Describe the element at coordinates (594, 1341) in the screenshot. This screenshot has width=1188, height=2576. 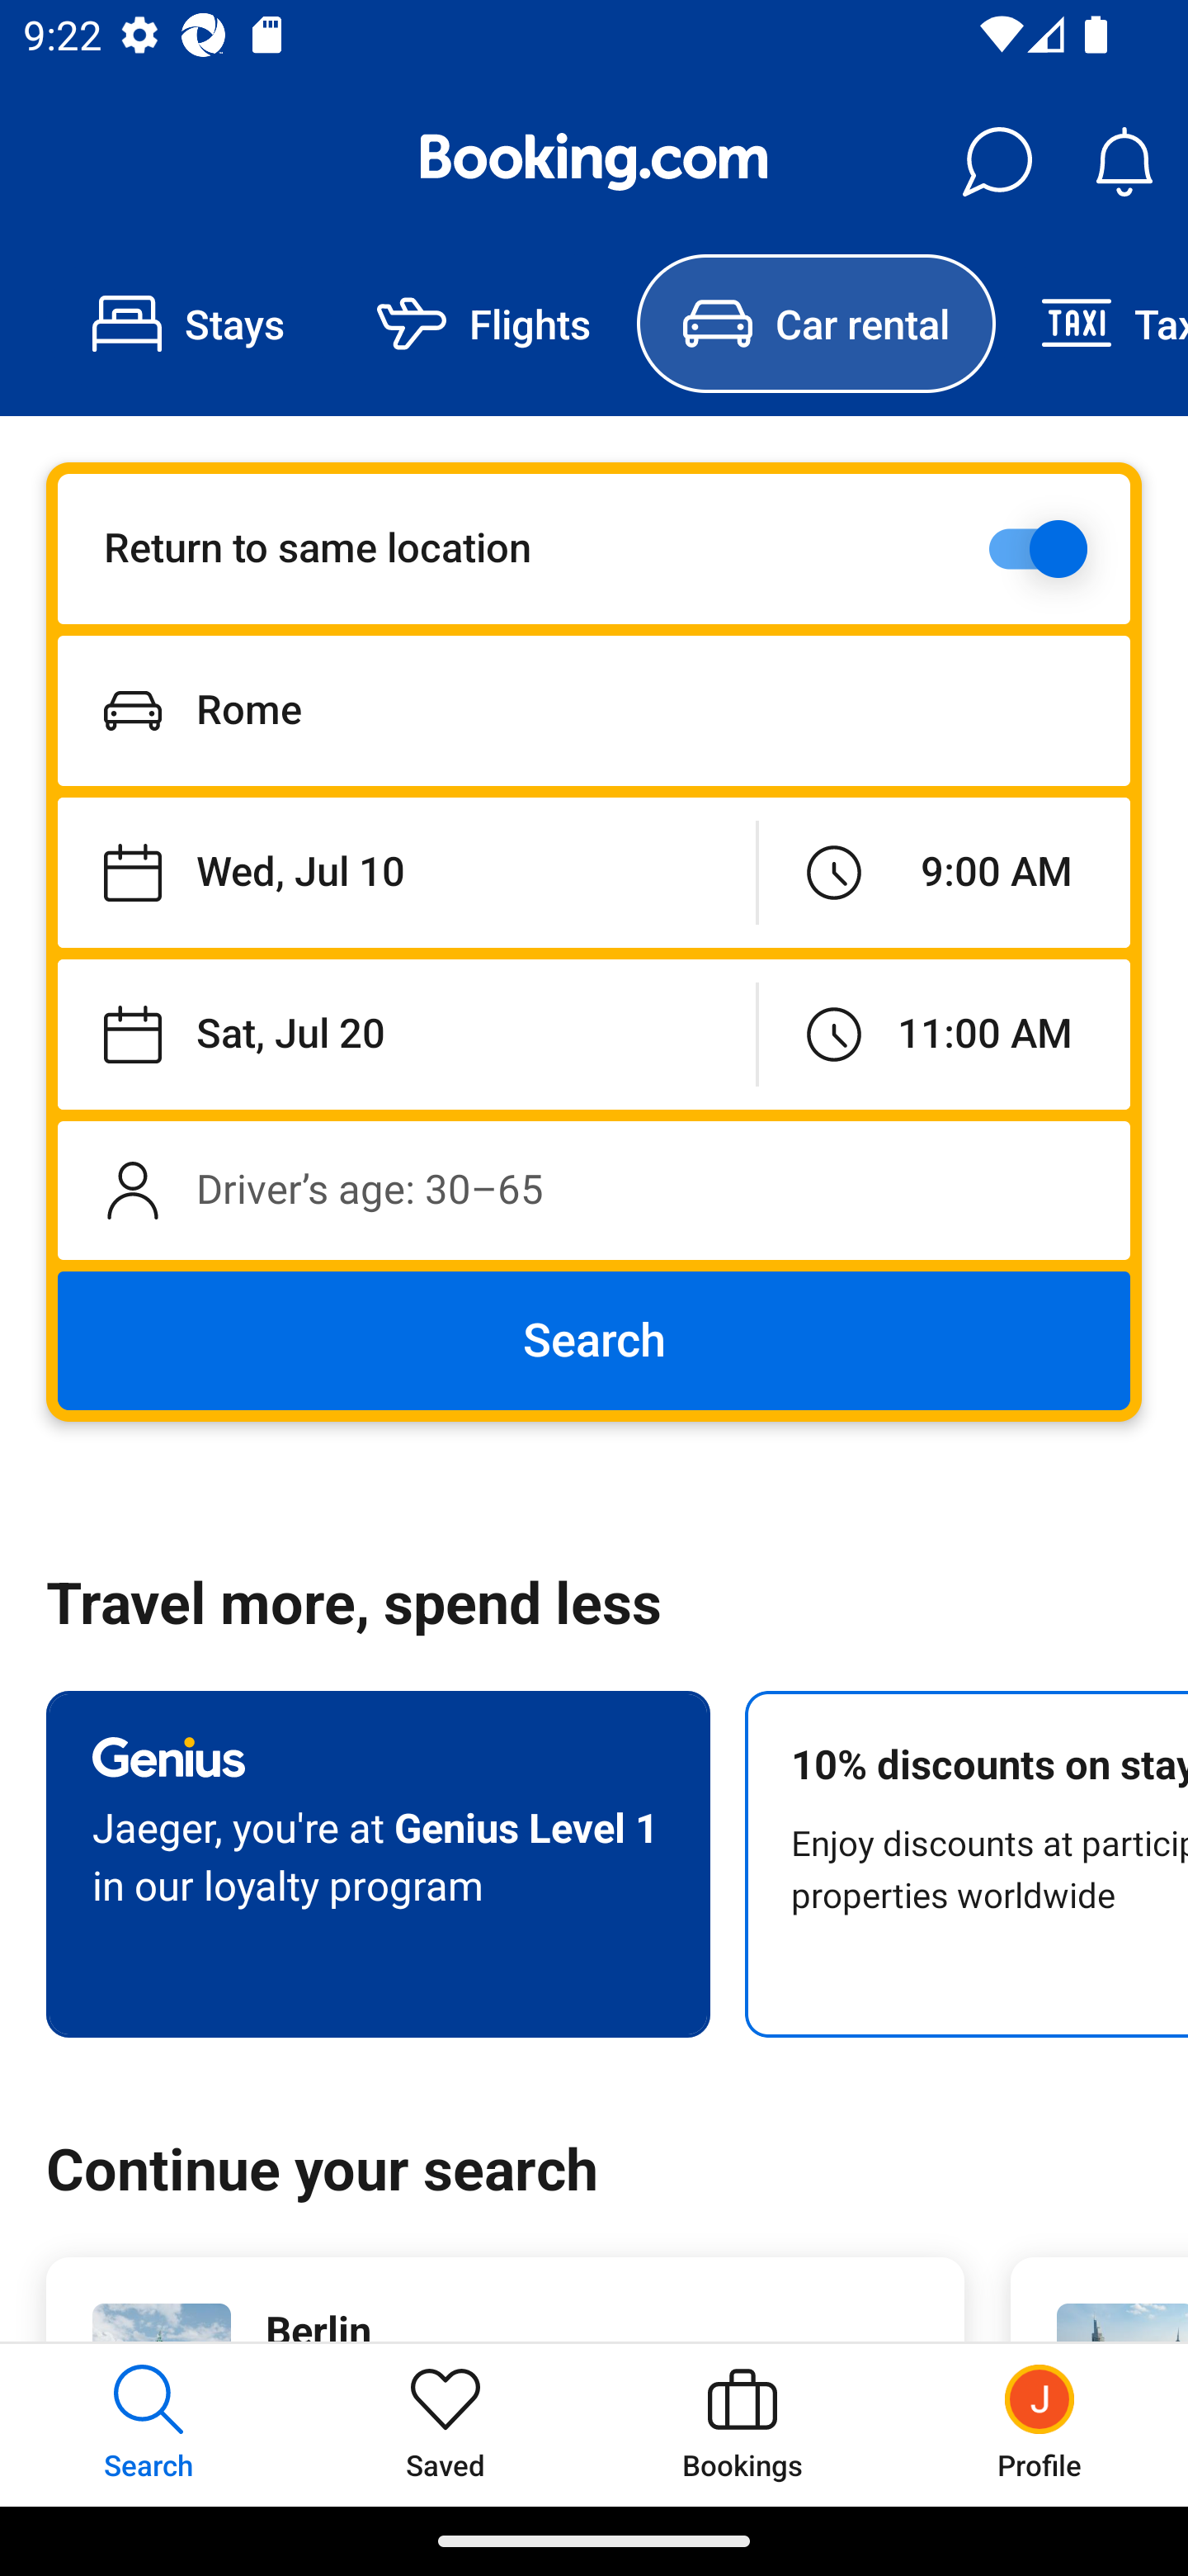
I see `Search` at that location.